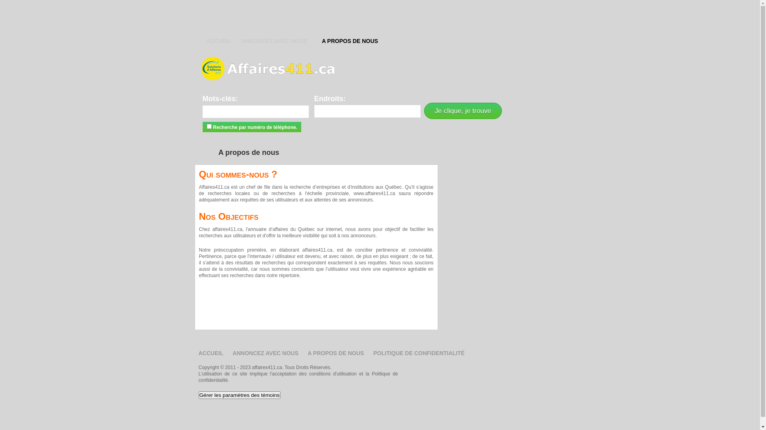 This screenshot has width=766, height=430. What do you see at coordinates (266, 353) in the screenshot?
I see `ANNONCEZ AVEC NOUS` at bounding box center [266, 353].